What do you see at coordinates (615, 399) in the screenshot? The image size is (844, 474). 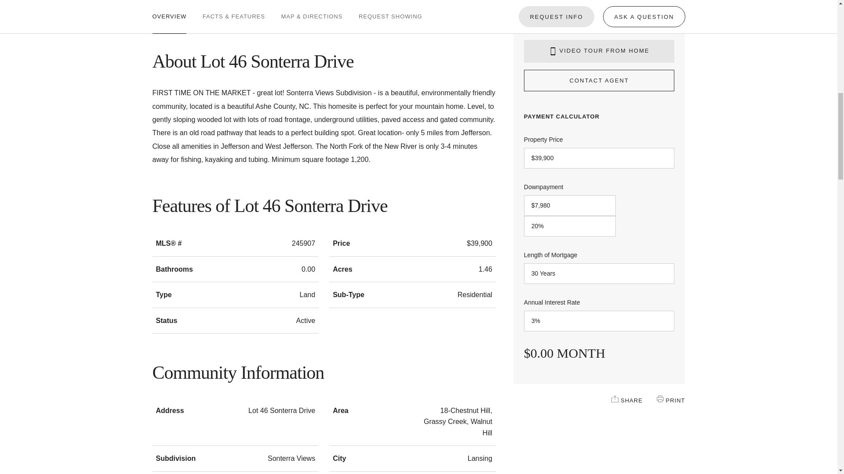 I see `SHARE` at bounding box center [615, 399].